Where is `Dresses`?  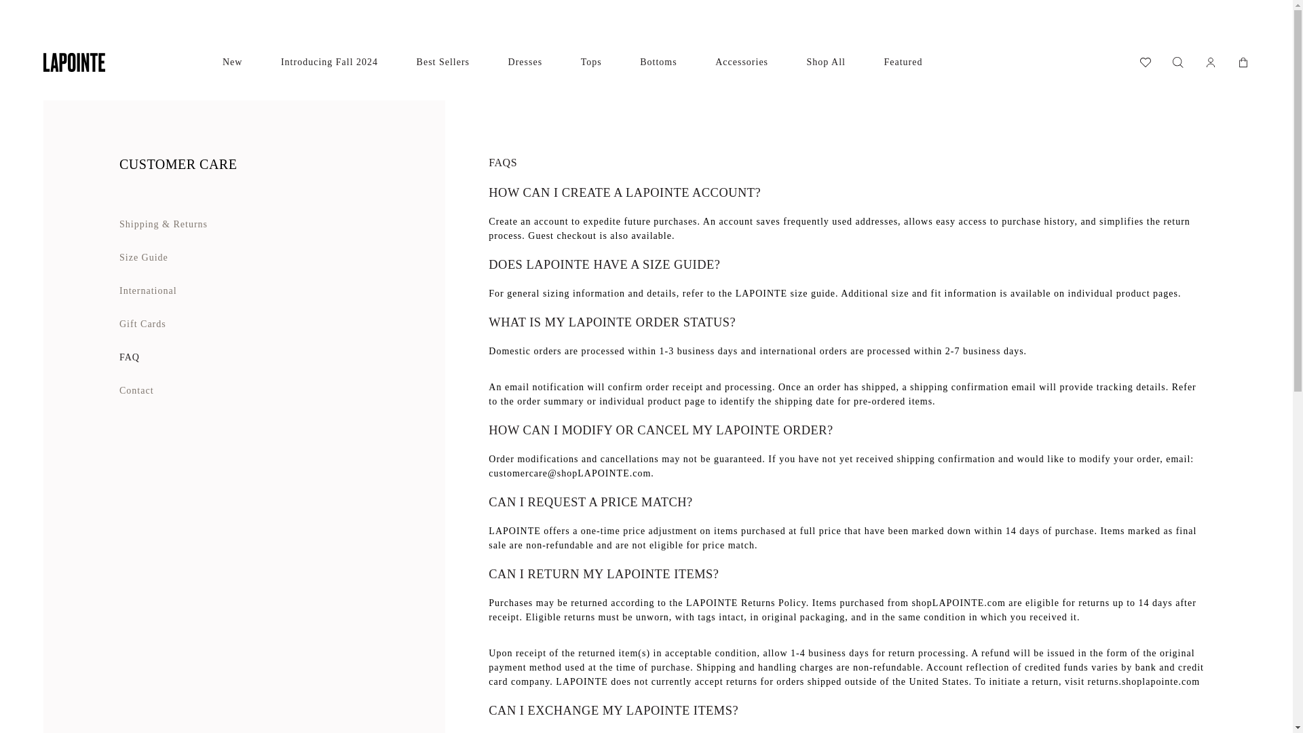 Dresses is located at coordinates (525, 62).